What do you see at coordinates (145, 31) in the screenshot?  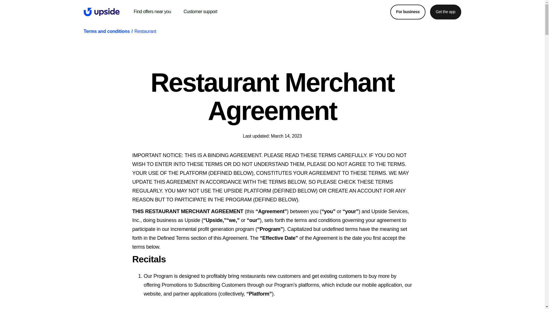 I see `Restaurant` at bounding box center [145, 31].